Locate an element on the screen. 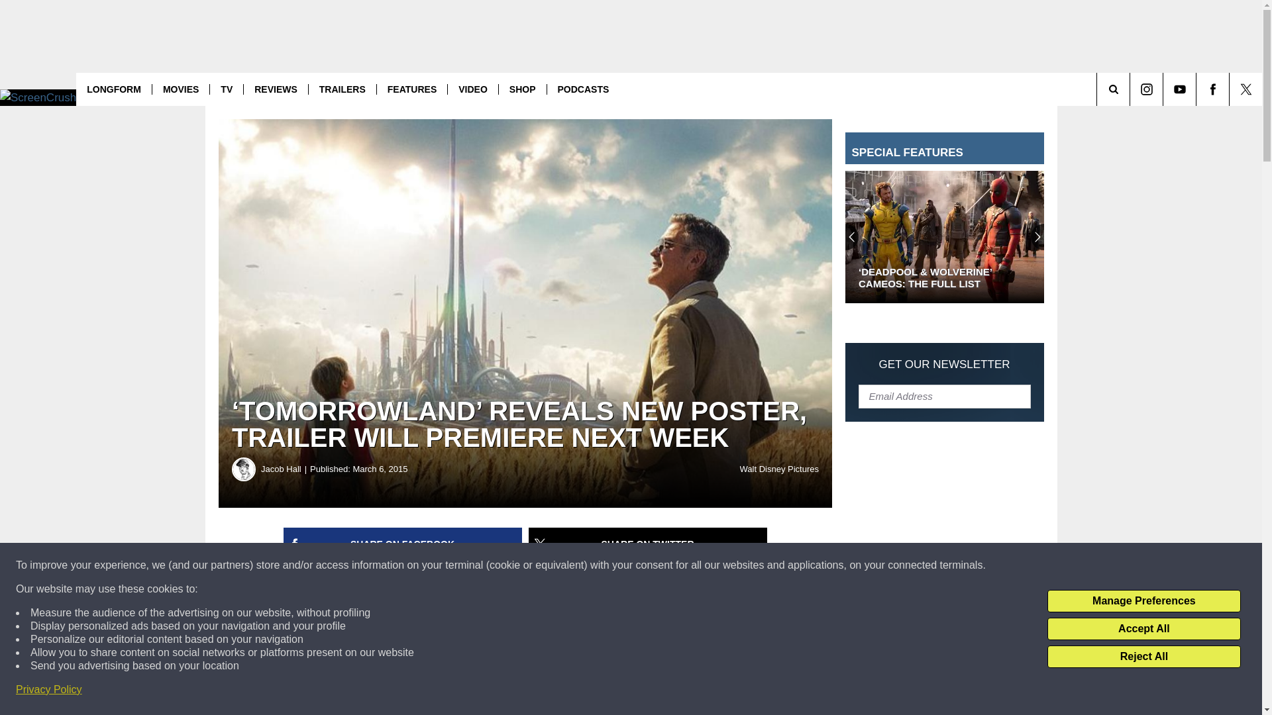 The image size is (1272, 715). Privacy Policy is located at coordinates (49, 690).